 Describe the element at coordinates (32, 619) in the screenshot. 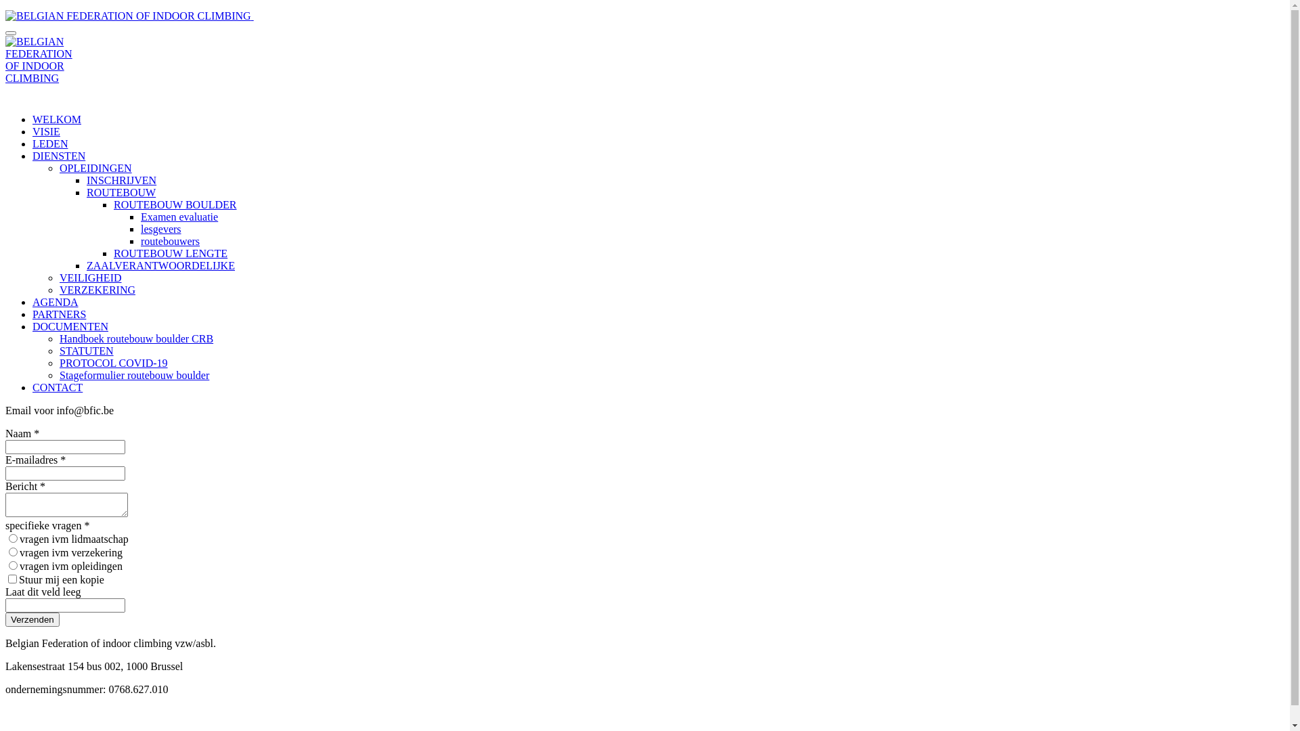

I see `Verzenden` at that location.